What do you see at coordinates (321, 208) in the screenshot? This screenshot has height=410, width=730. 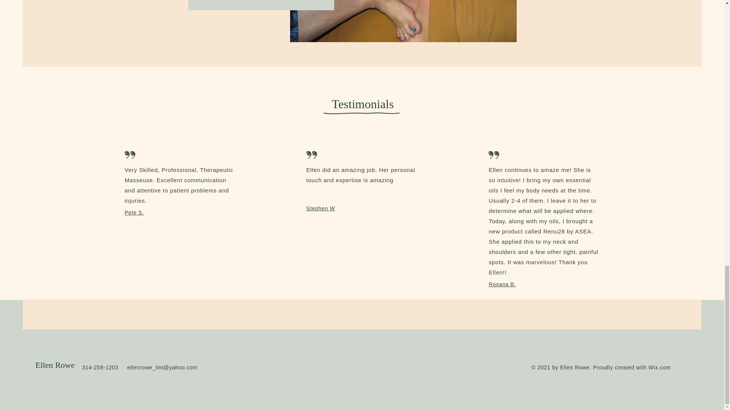 I see `Stephen W` at bounding box center [321, 208].